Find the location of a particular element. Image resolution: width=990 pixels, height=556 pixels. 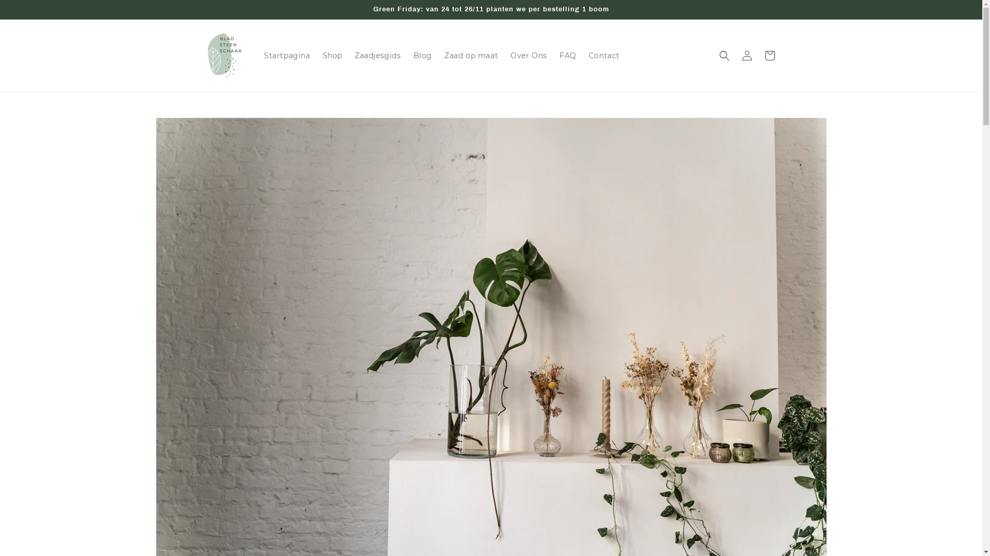

Shop is located at coordinates (333, 56).